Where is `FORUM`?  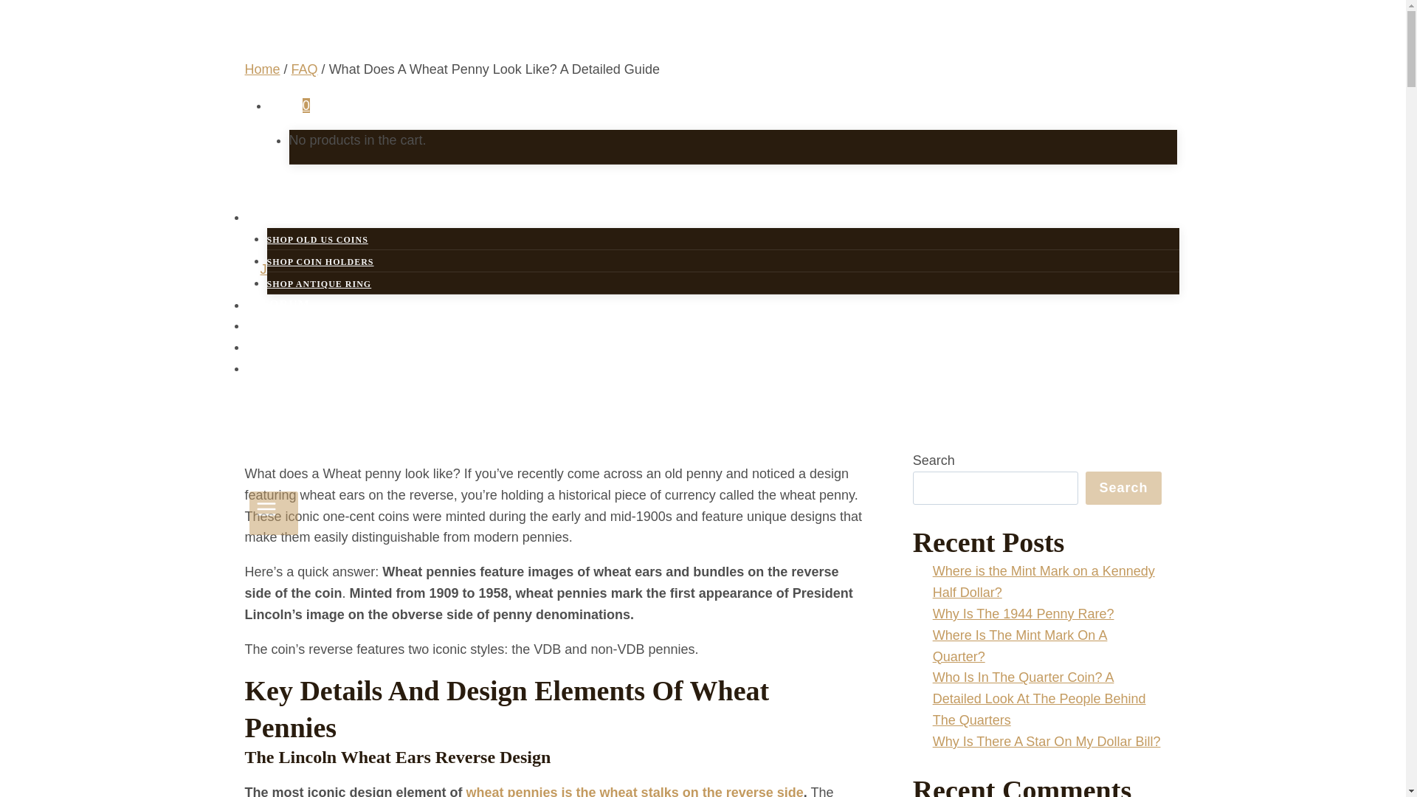
FORUM is located at coordinates (285, 304).